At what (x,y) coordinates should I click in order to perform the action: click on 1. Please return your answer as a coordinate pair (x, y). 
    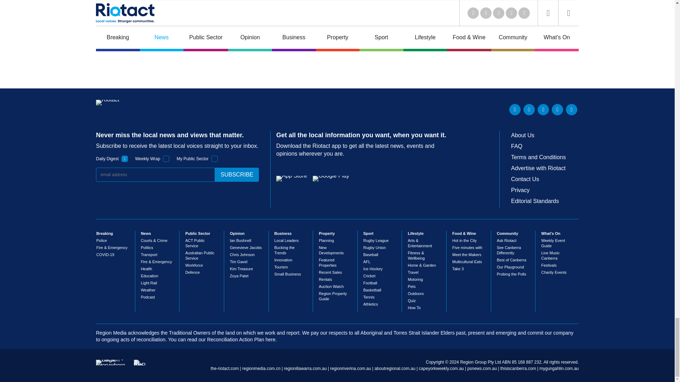
    Looking at the image, I should click on (125, 158).